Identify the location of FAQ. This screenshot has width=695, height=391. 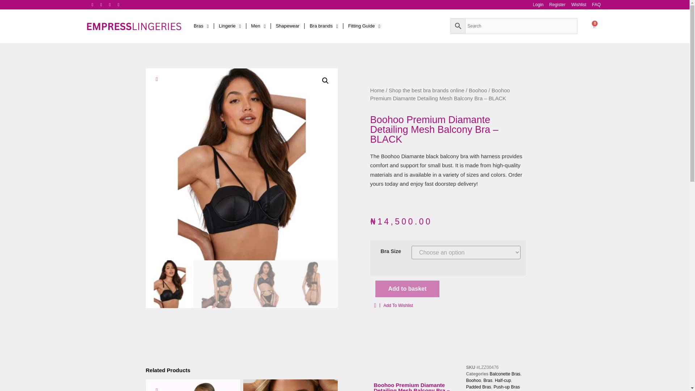
(596, 7).